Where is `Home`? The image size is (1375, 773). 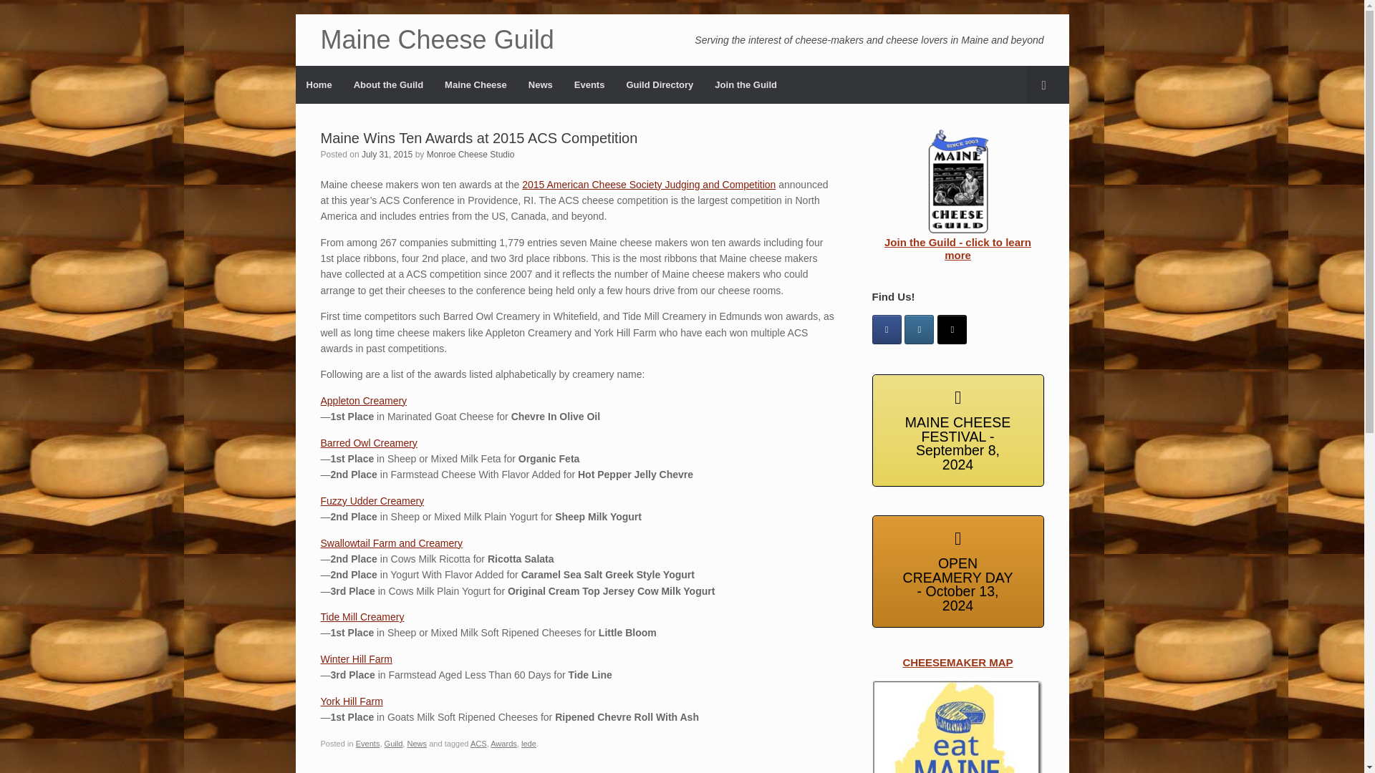 Home is located at coordinates (319, 84).